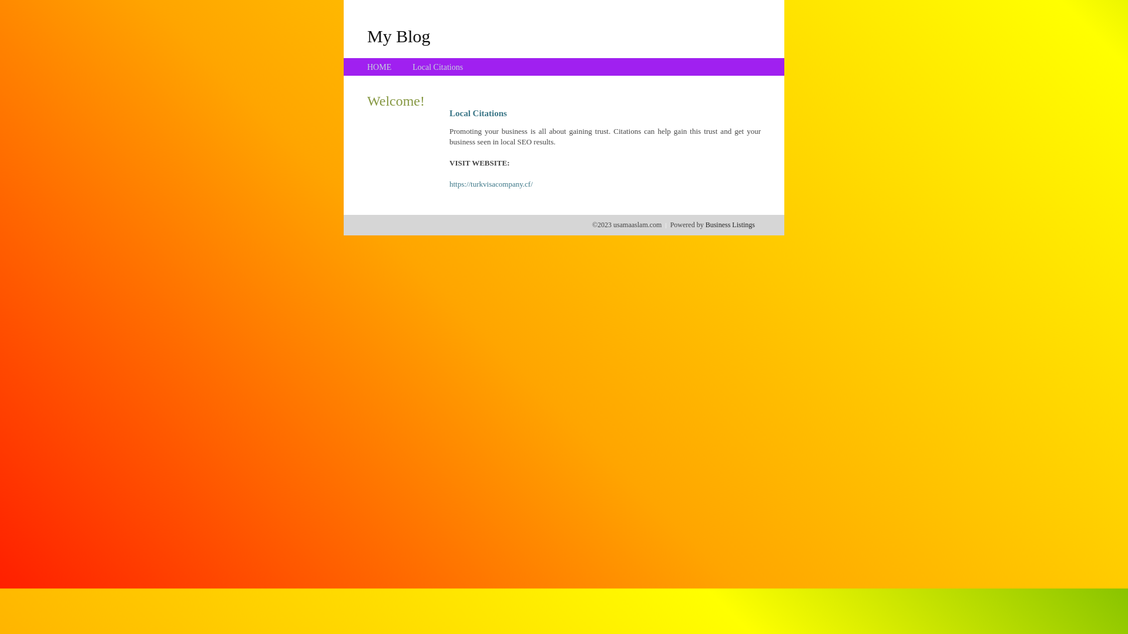 The image size is (1128, 634). What do you see at coordinates (730, 225) in the screenshot?
I see `Business Listings` at bounding box center [730, 225].